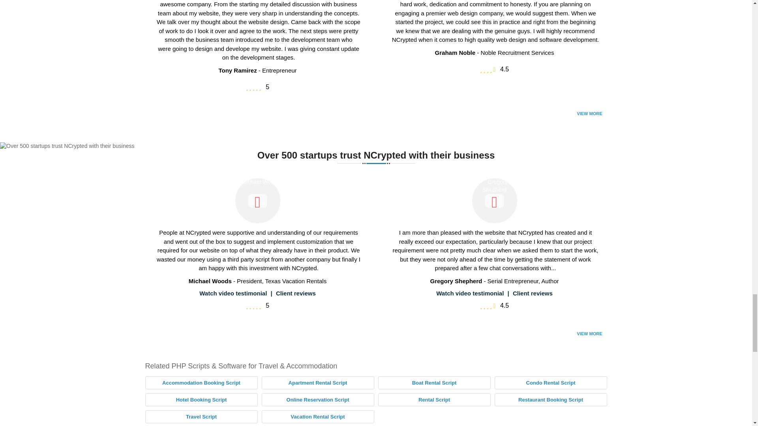  I want to click on Client reviews, so click(296, 293).